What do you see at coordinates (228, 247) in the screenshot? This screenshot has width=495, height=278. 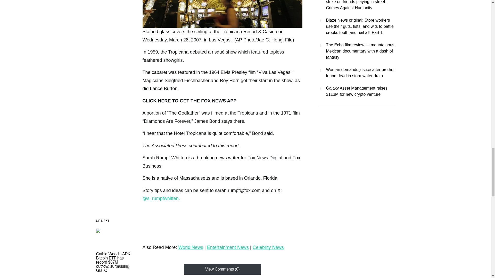 I see `Entertainment News` at bounding box center [228, 247].